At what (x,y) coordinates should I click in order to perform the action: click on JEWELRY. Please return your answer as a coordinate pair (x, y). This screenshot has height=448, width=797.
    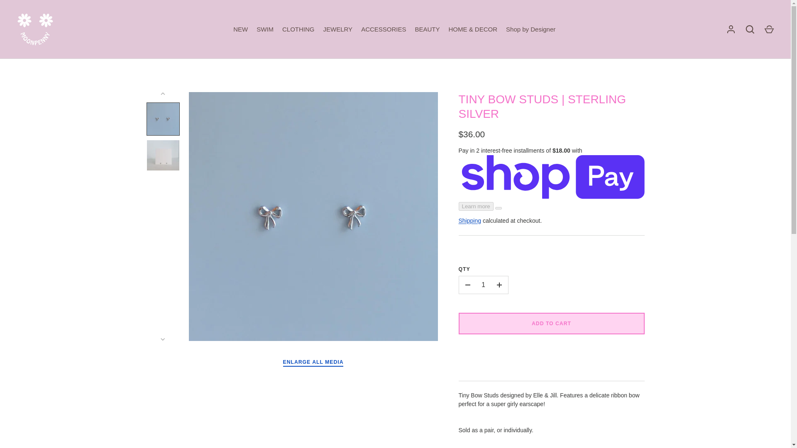
    Looking at the image, I should click on (338, 30).